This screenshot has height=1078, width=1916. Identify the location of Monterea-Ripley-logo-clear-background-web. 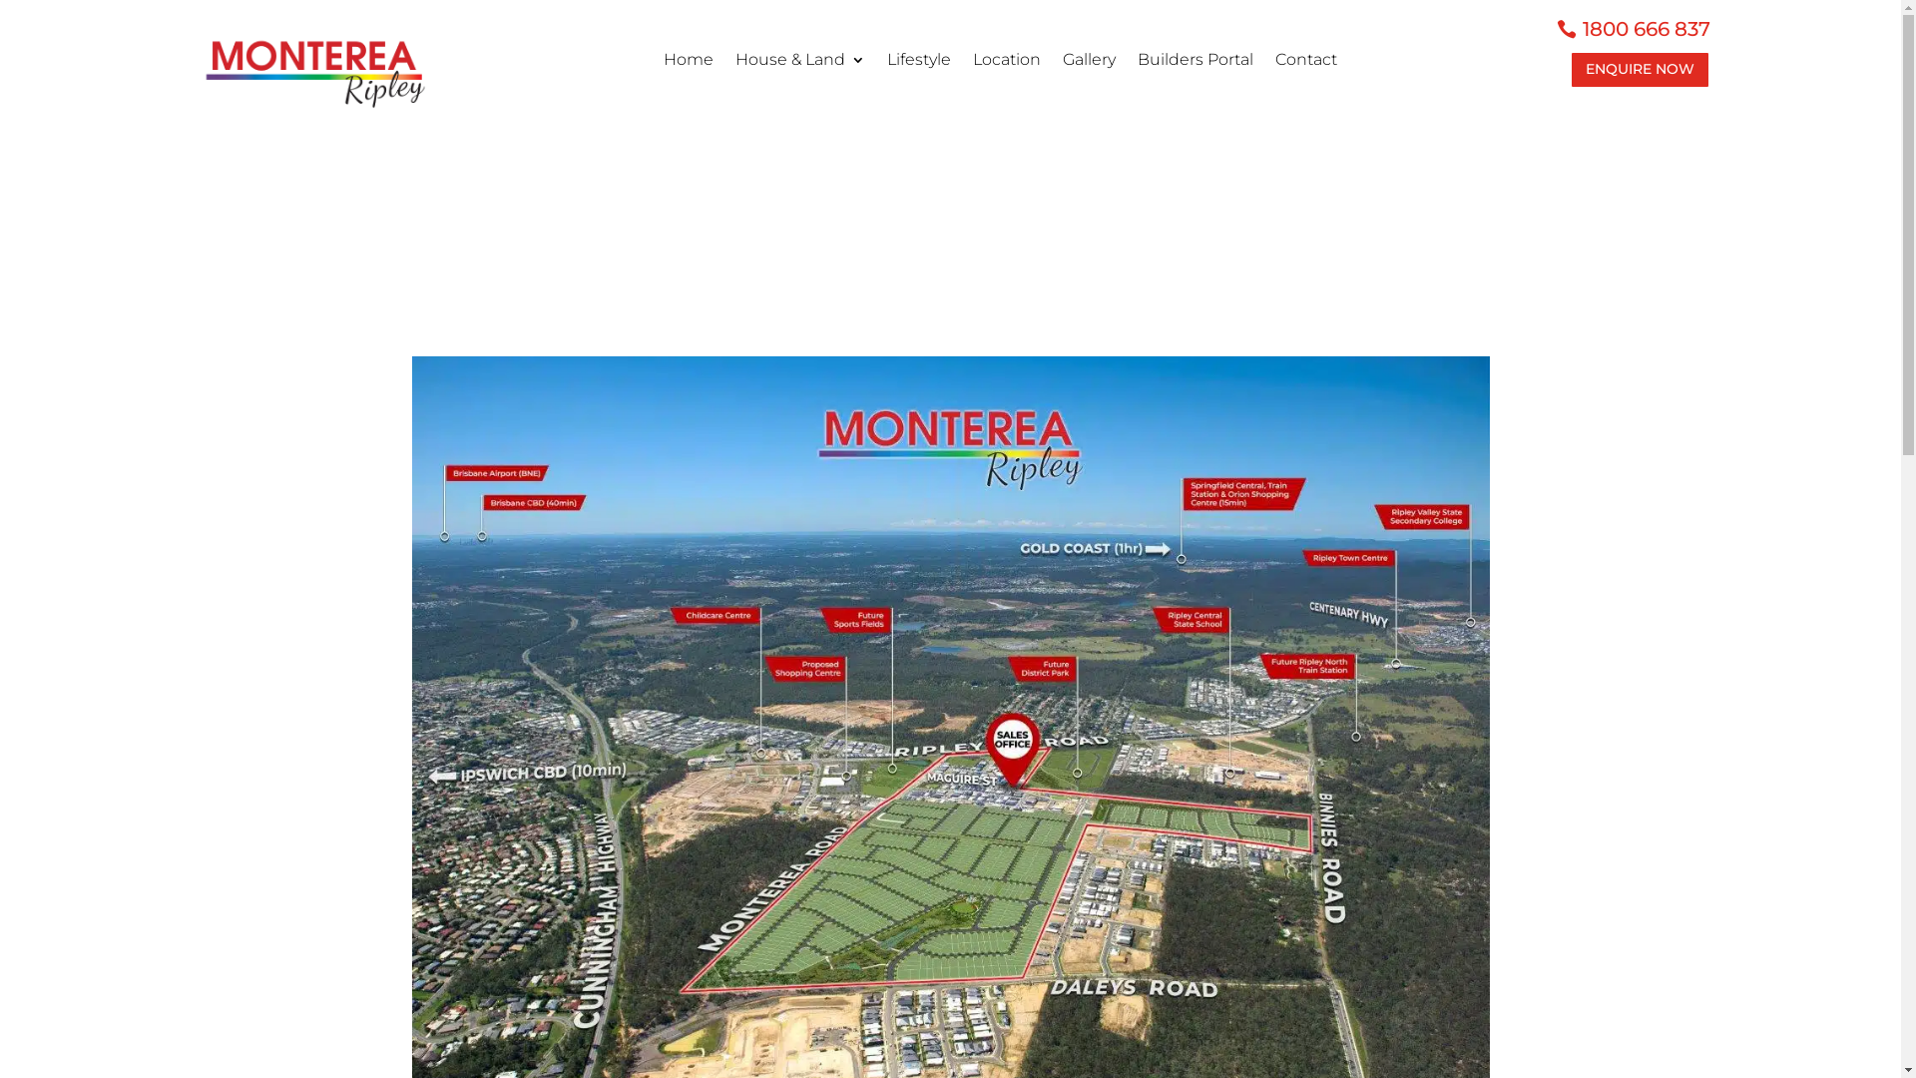
(314, 69).